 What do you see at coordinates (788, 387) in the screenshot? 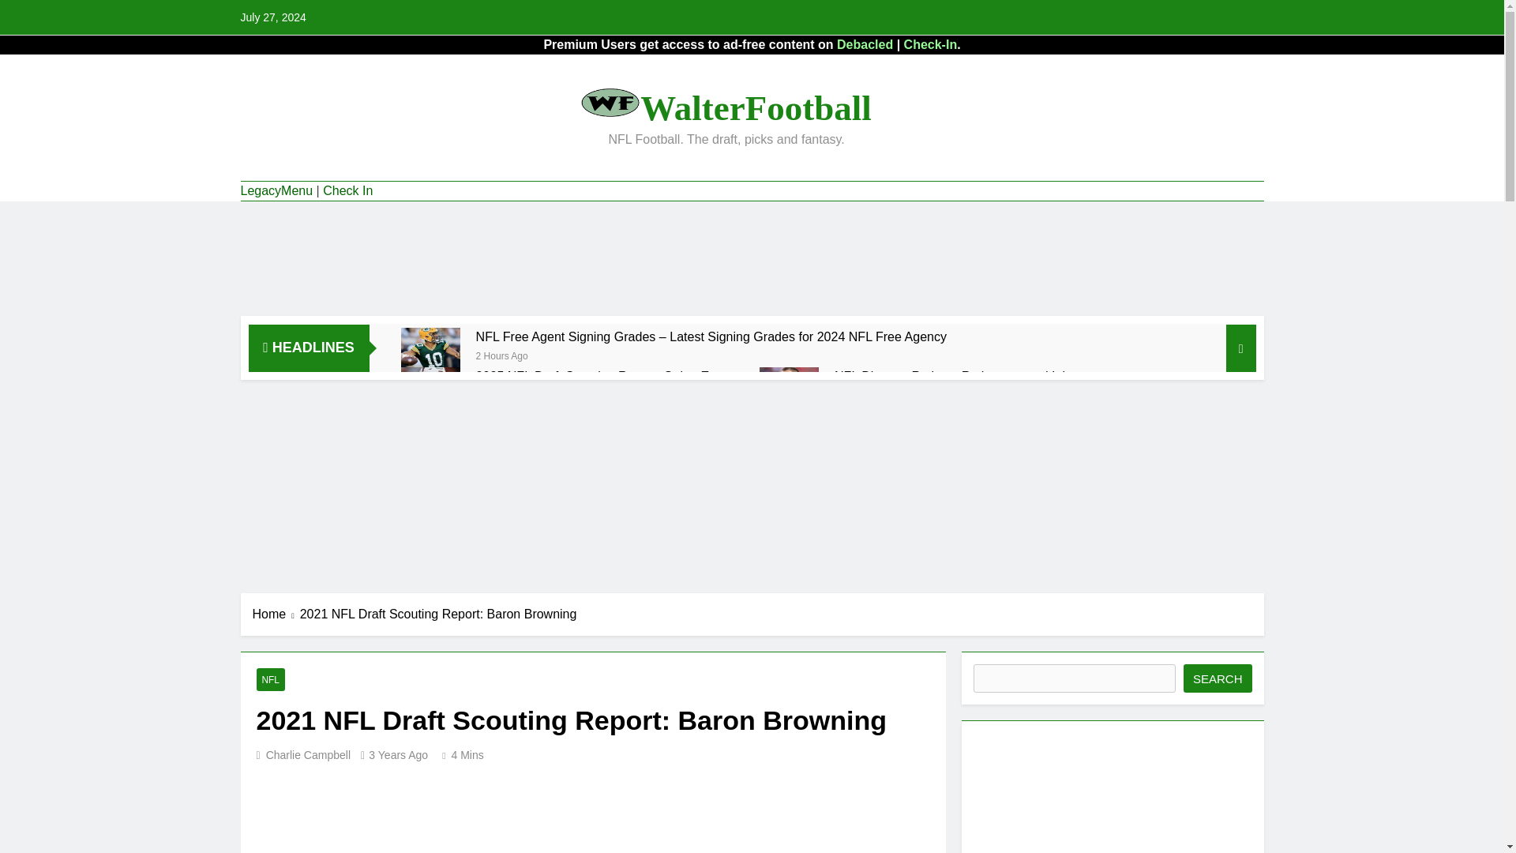
I see `NFL Disaster Ratings: Retirement and Injury` at bounding box center [788, 387].